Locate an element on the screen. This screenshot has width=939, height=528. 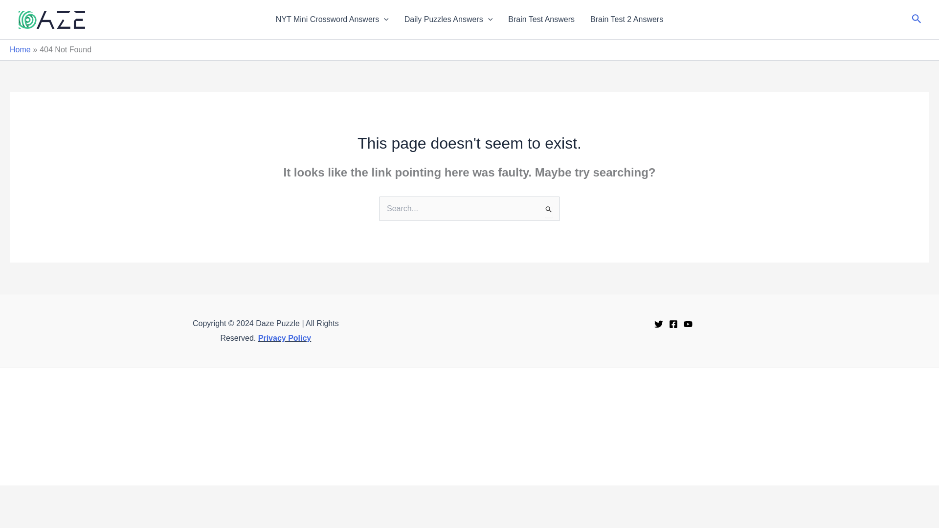
Daily Puzzles Answers is located at coordinates (448, 20).